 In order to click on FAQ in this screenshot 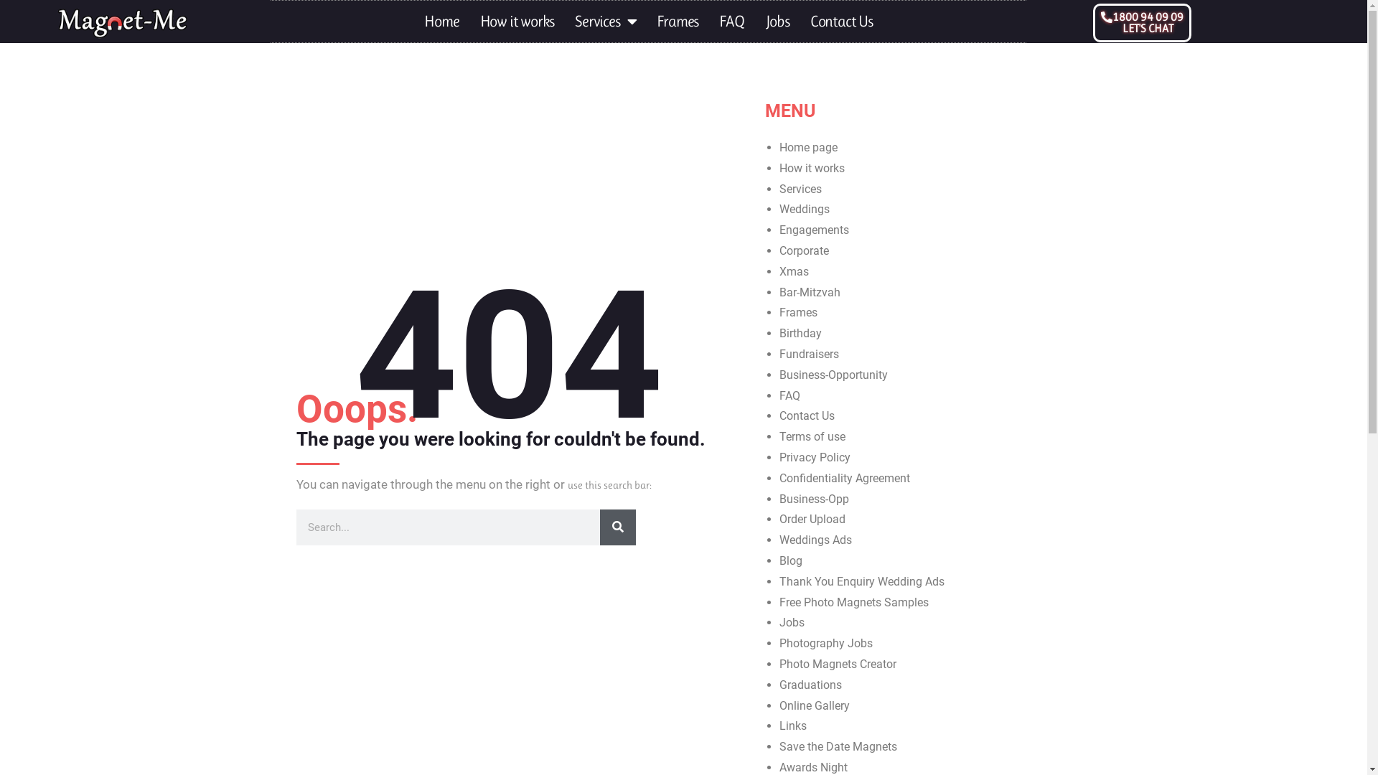, I will do `click(731, 22)`.